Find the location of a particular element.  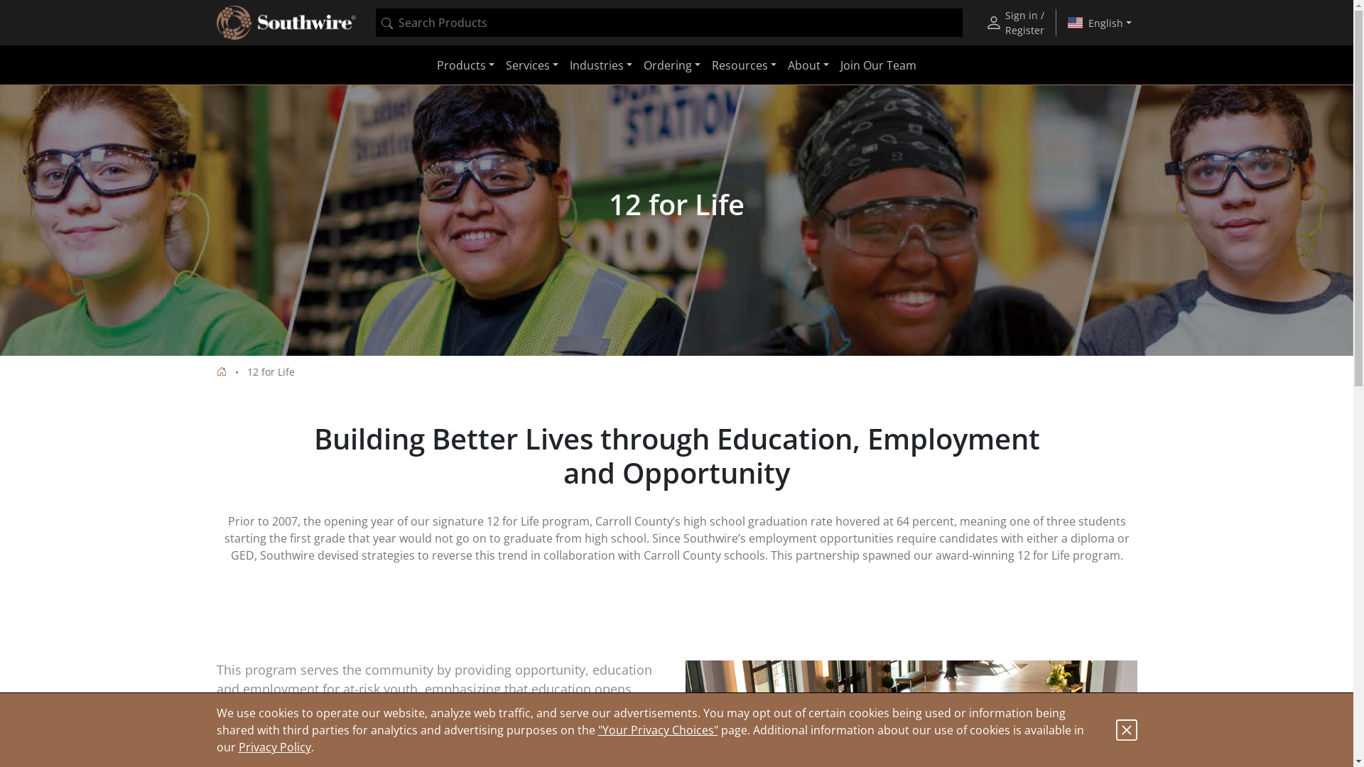

About is located at coordinates (808, 65).